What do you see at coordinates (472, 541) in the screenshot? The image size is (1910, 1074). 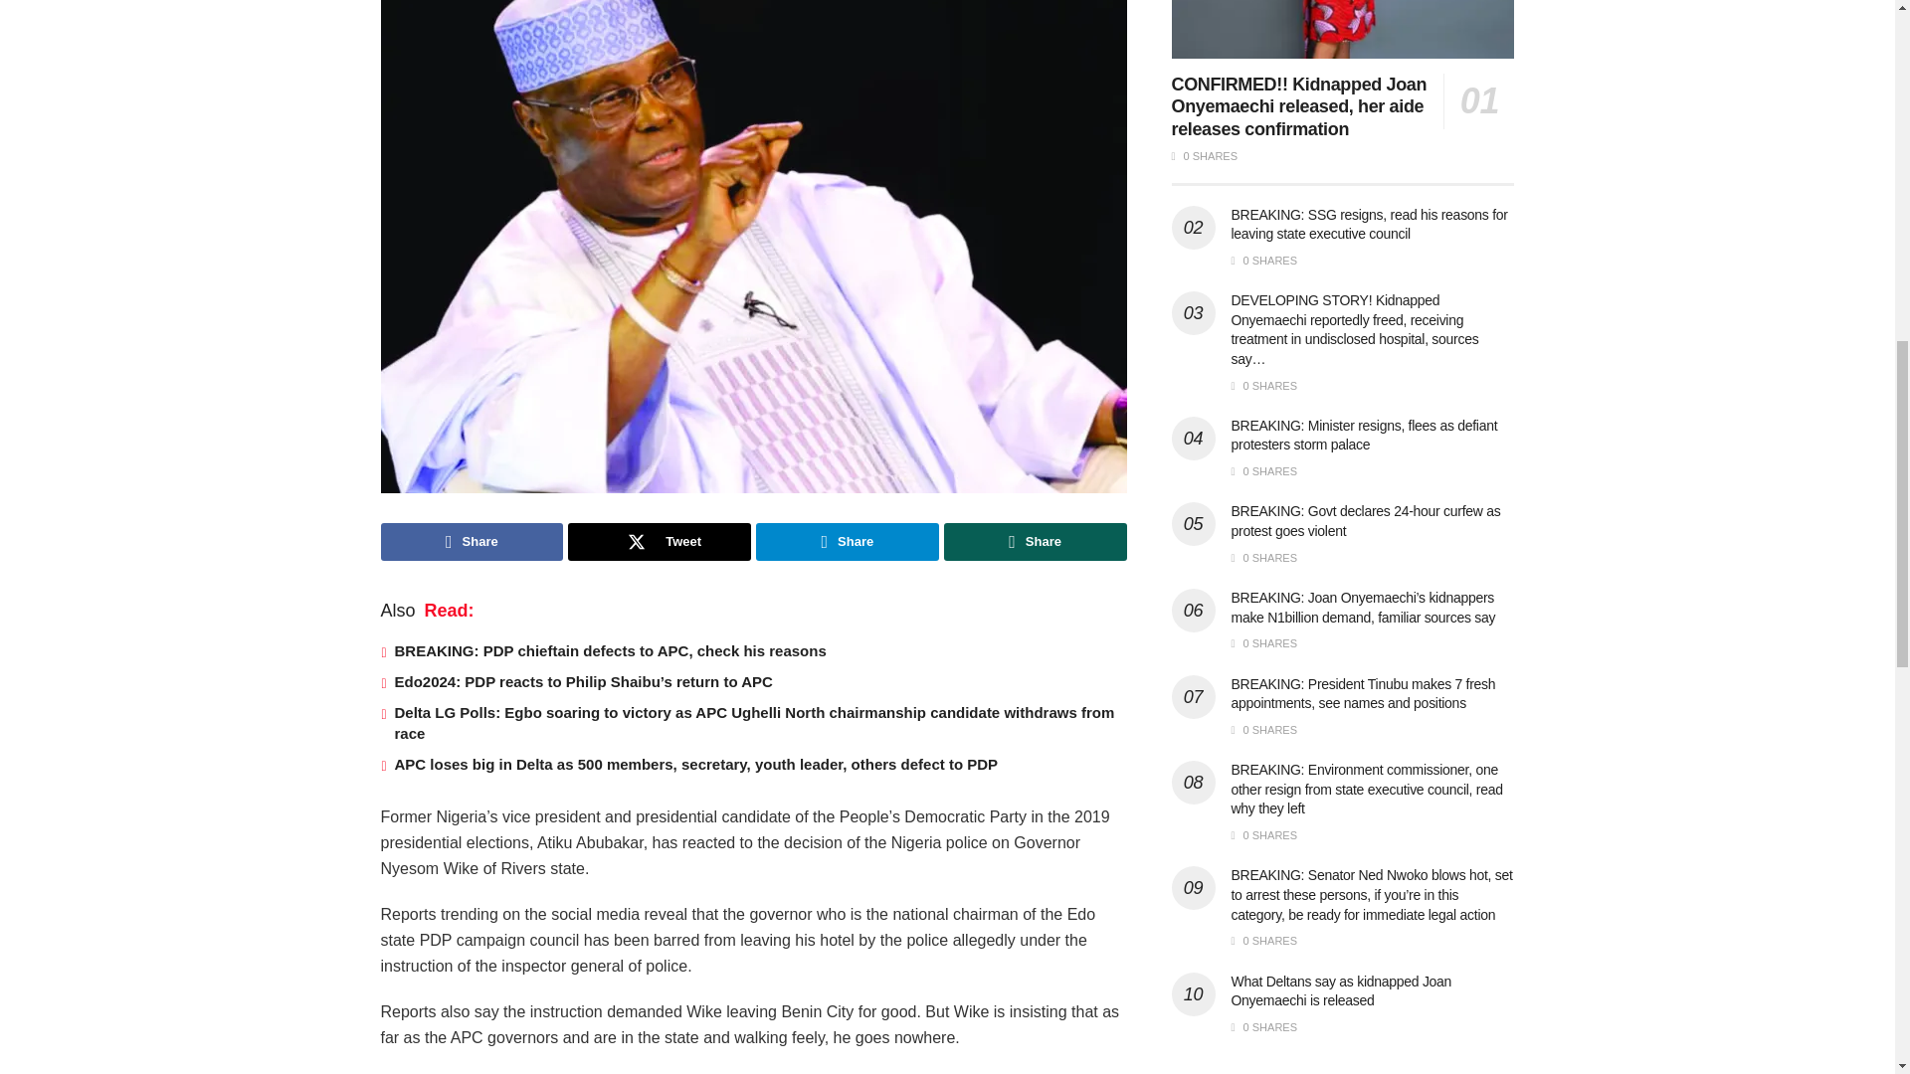 I see `Share` at bounding box center [472, 541].